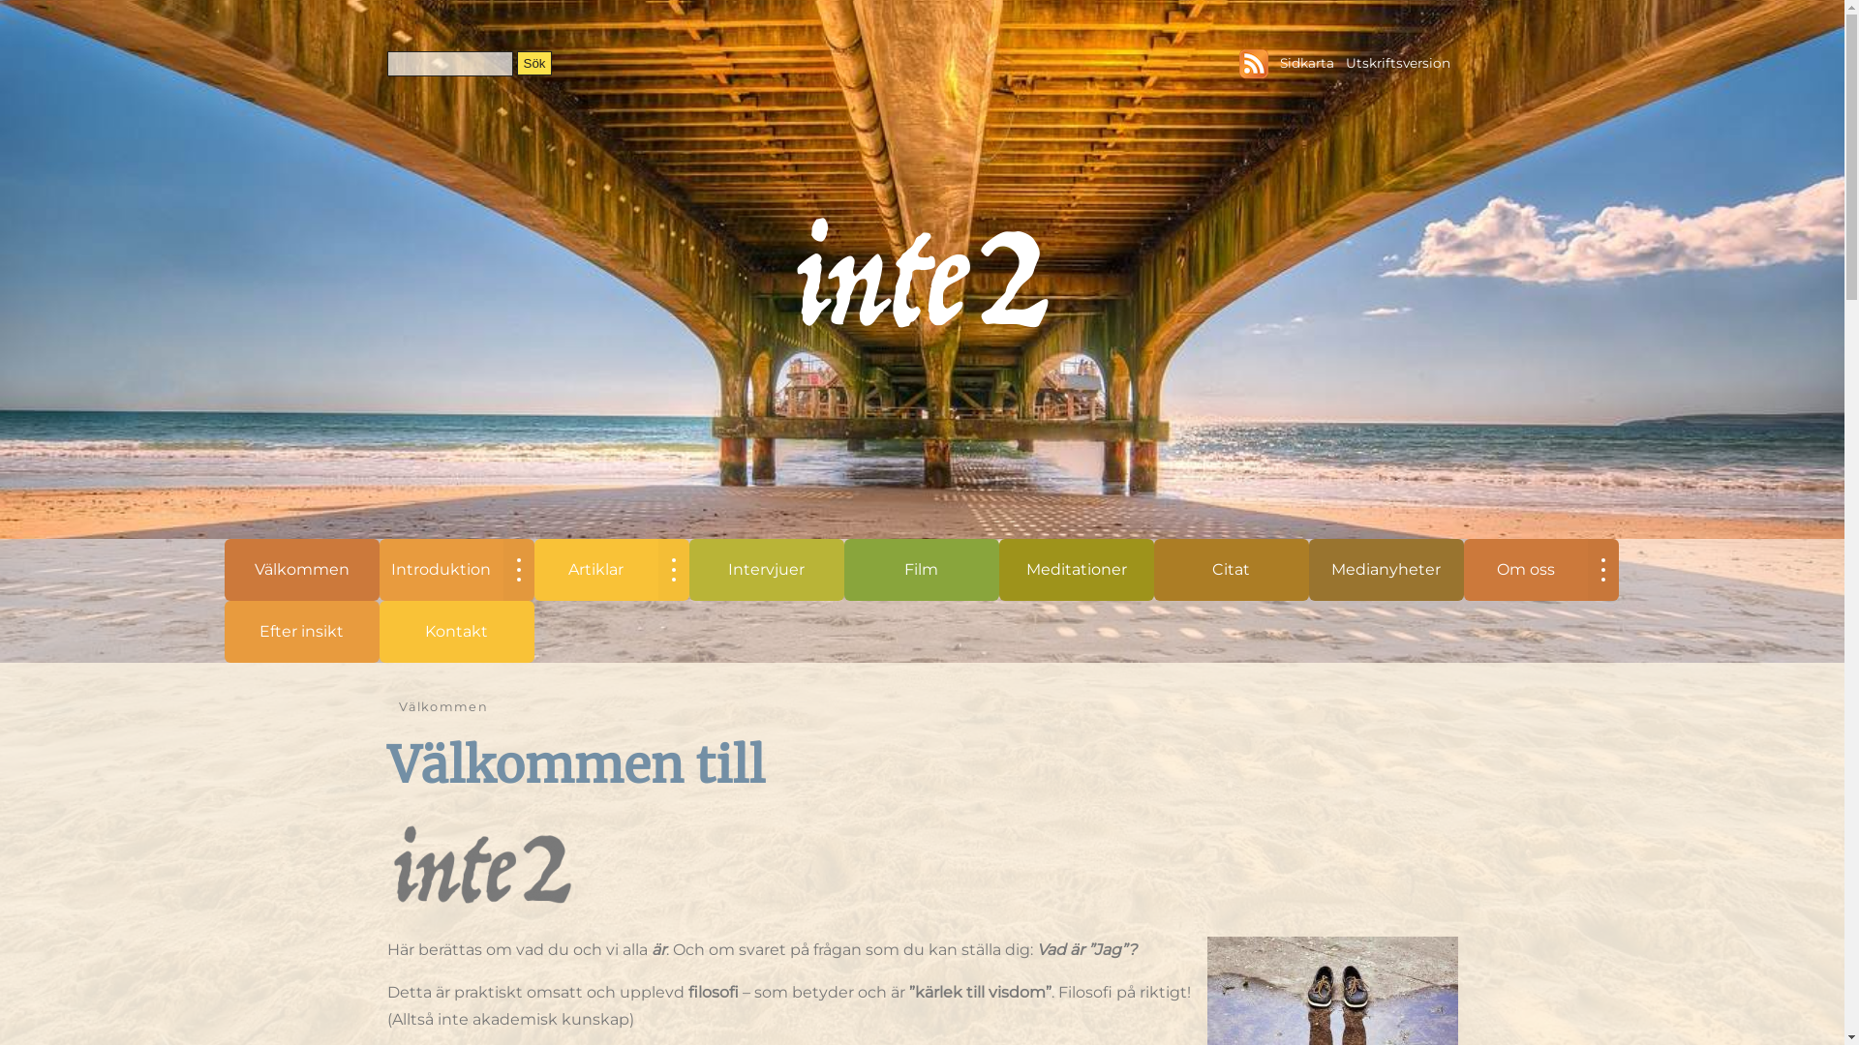 The image size is (1859, 1045). What do you see at coordinates (1398, 63) in the screenshot?
I see `Utskriftsversion` at bounding box center [1398, 63].